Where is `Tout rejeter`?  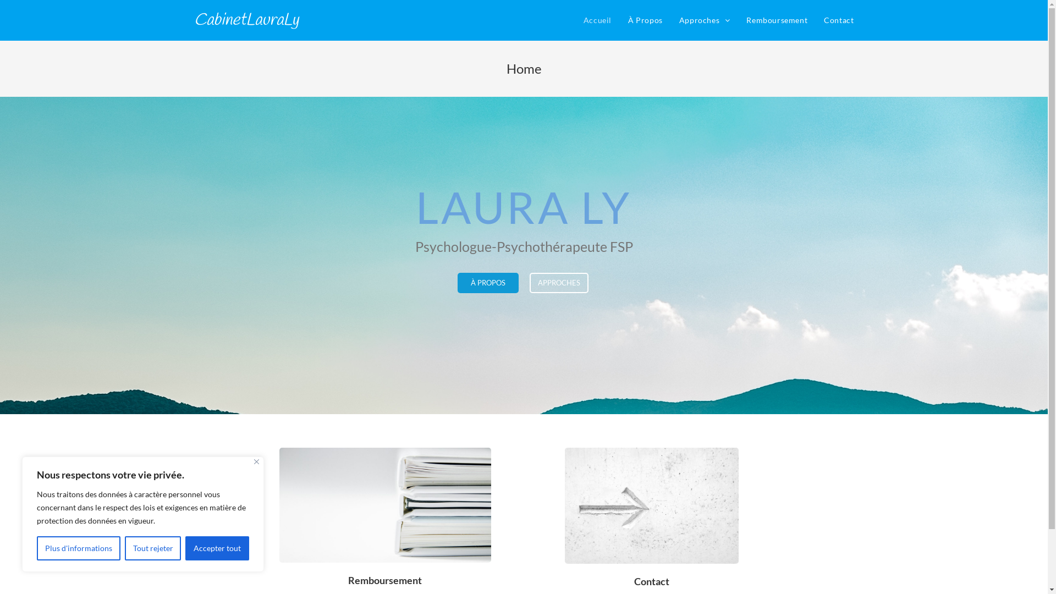 Tout rejeter is located at coordinates (153, 548).